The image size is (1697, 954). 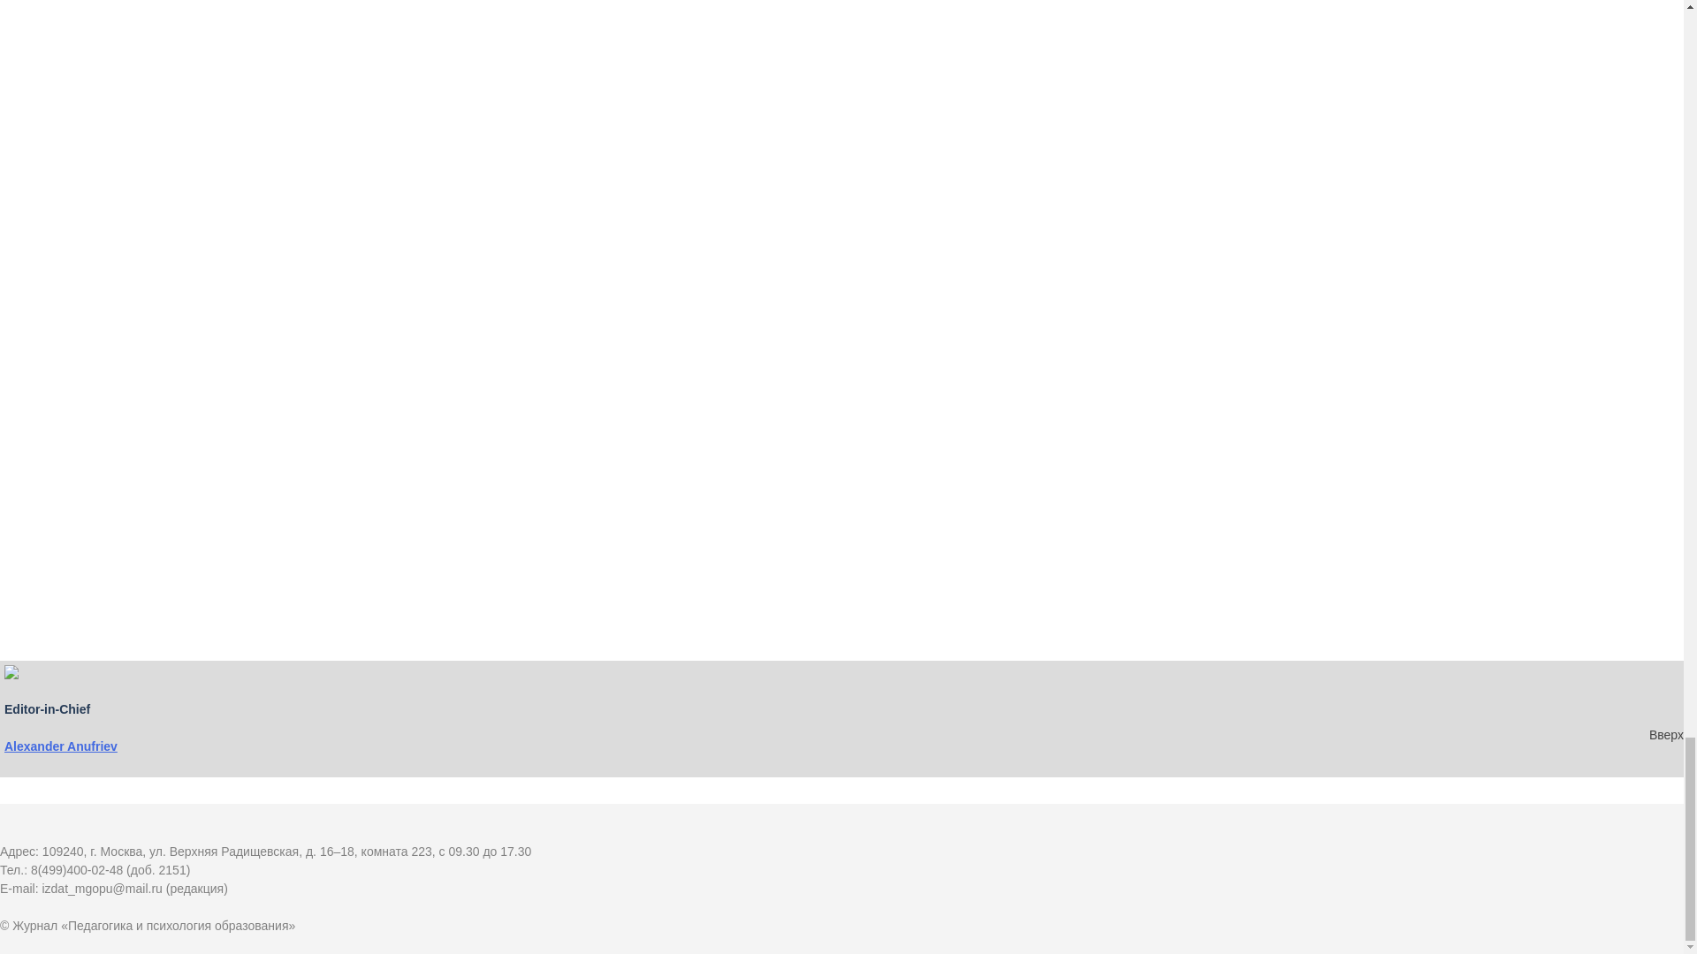 What do you see at coordinates (60, 746) in the screenshot?
I see `Alexander Anufriev` at bounding box center [60, 746].